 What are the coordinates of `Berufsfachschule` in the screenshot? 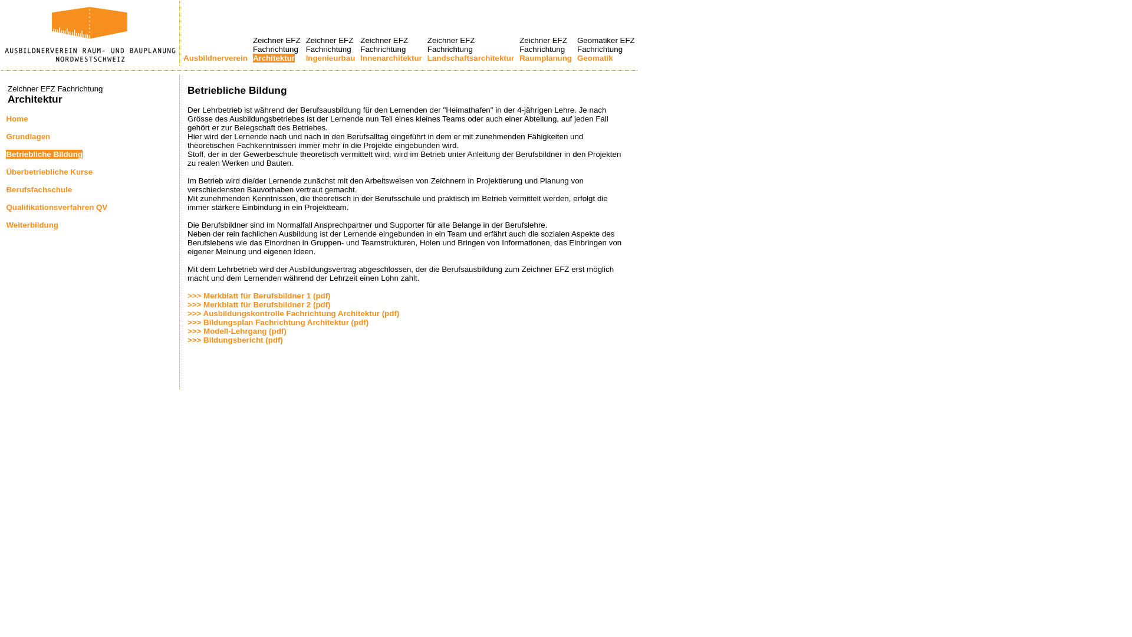 It's located at (39, 190).